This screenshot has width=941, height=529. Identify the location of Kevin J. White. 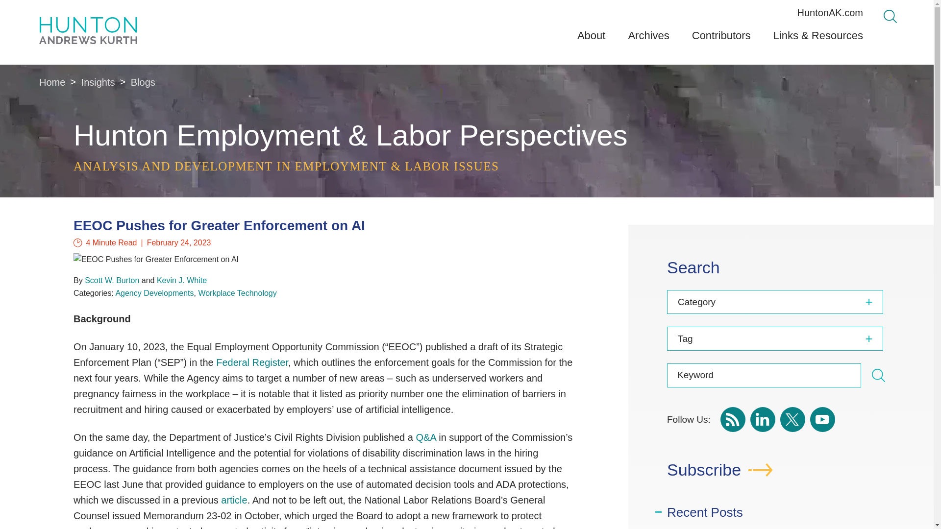
(182, 280).